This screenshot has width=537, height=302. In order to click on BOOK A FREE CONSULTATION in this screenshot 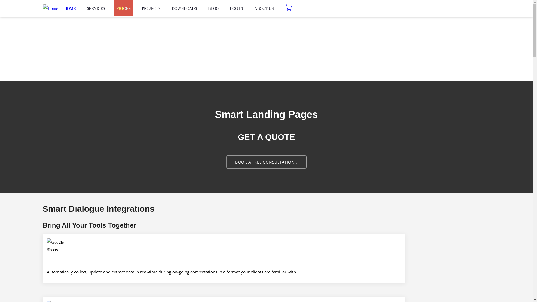, I will do `click(266, 162)`.